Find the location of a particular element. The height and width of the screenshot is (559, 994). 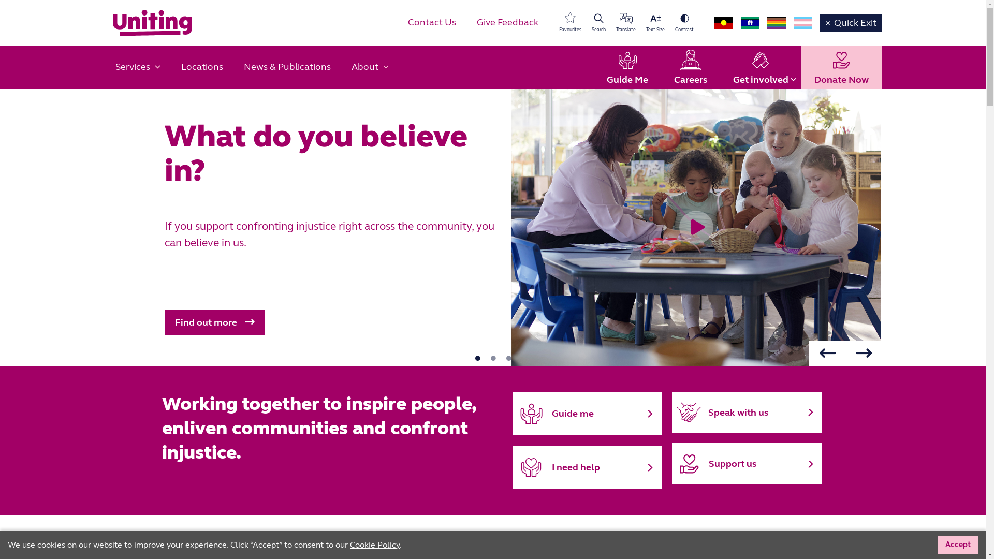

Cookie Policy is located at coordinates (375, 545).